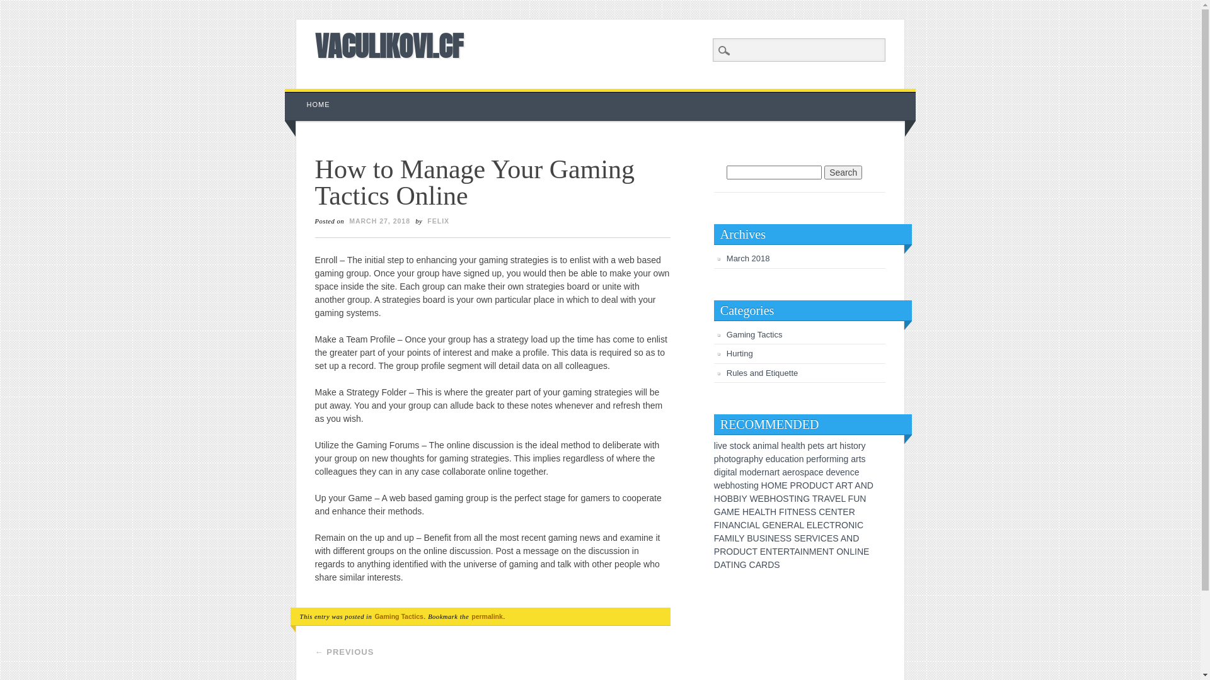 Image resolution: width=1210 pixels, height=680 pixels. What do you see at coordinates (802, 459) in the screenshot?
I see `n` at bounding box center [802, 459].